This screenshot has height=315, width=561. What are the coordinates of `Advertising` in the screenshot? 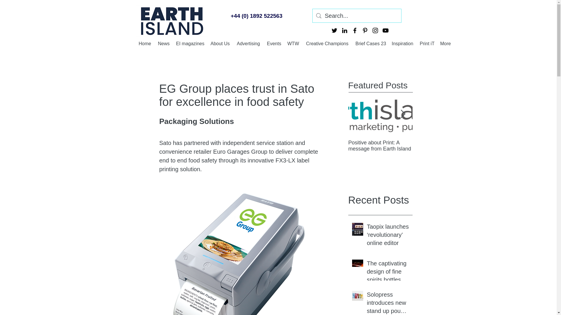 It's located at (249, 43).